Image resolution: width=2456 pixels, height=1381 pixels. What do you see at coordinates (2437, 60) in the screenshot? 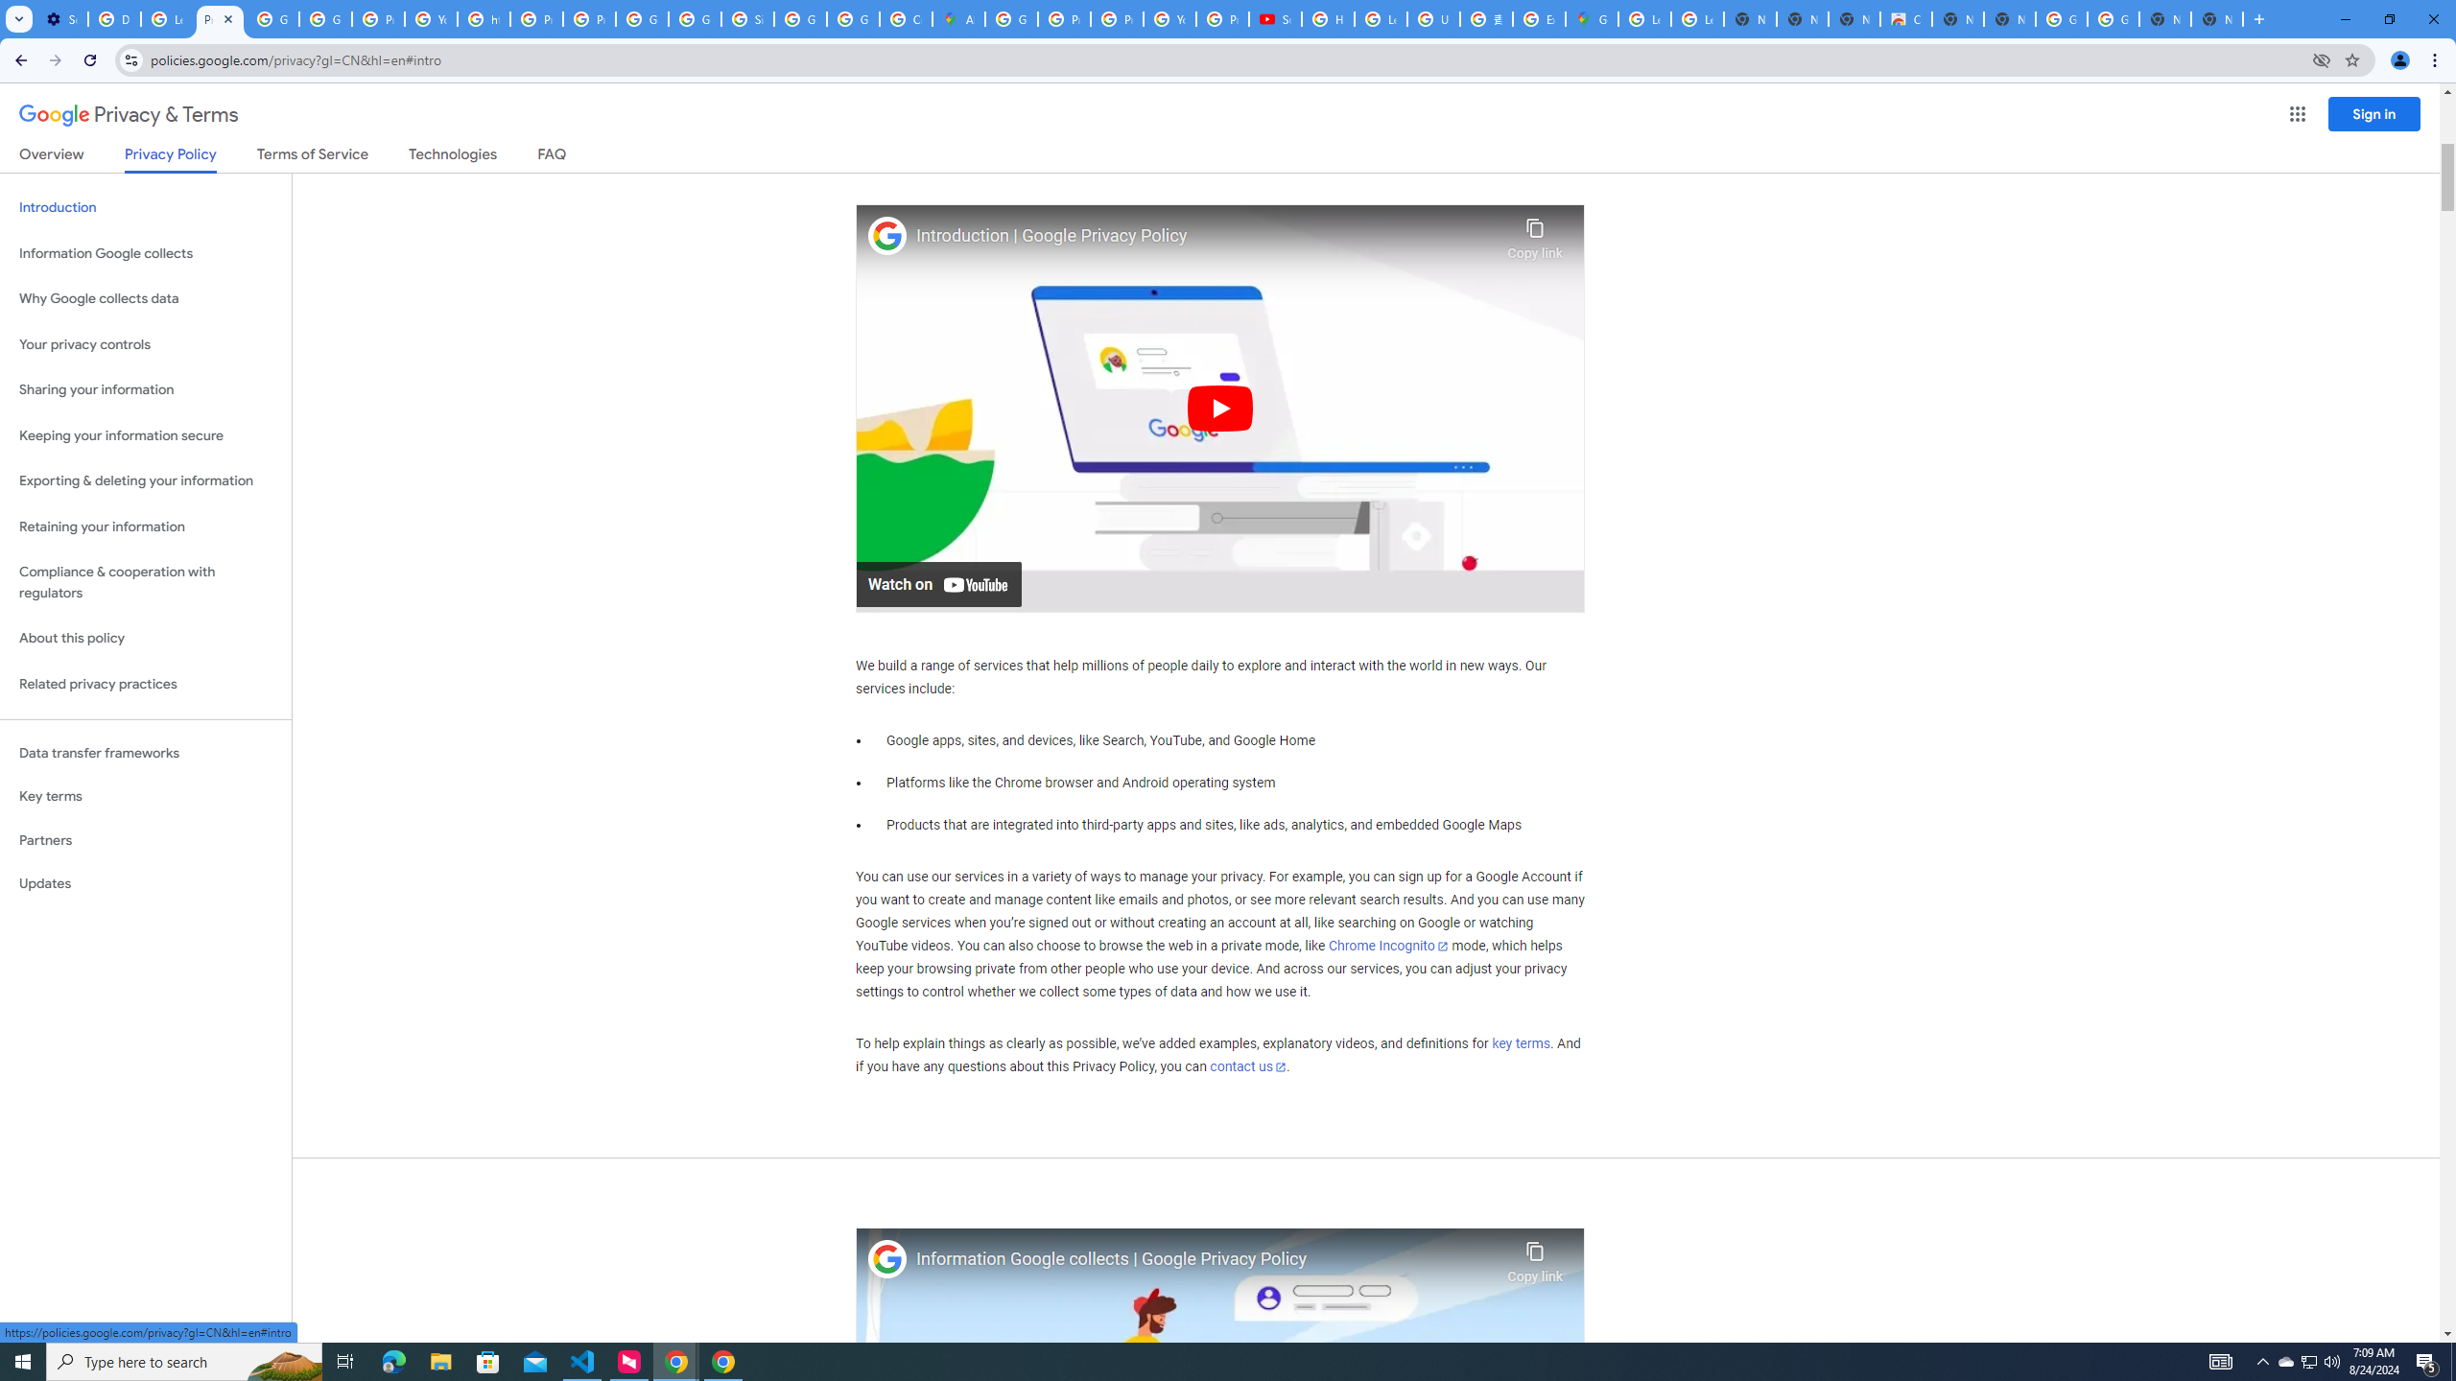
I see `Chrome` at bounding box center [2437, 60].